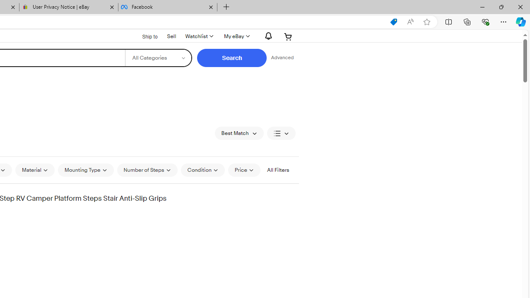 This screenshot has height=298, width=530. Describe the element at coordinates (278, 170) in the screenshot. I see `All Filters` at that location.